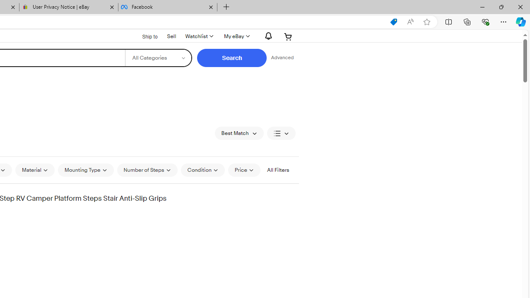 This screenshot has height=298, width=530. Describe the element at coordinates (278, 170) in the screenshot. I see `All Filters` at that location.